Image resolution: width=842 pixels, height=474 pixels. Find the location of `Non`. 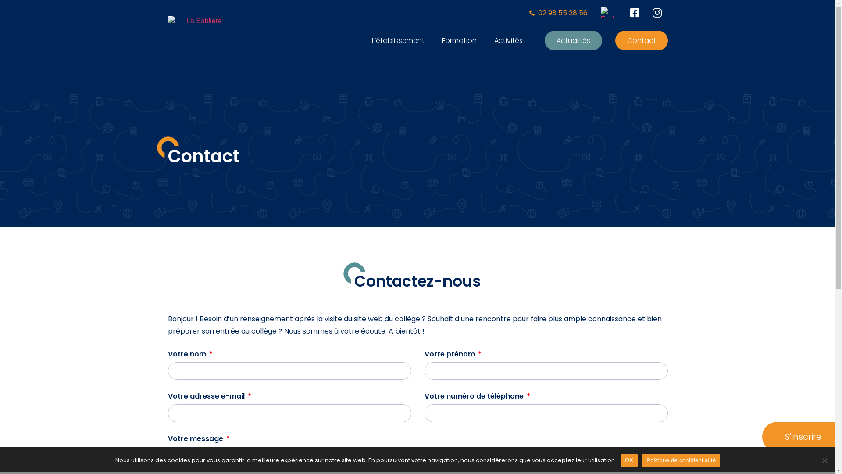

Non is located at coordinates (824, 460).